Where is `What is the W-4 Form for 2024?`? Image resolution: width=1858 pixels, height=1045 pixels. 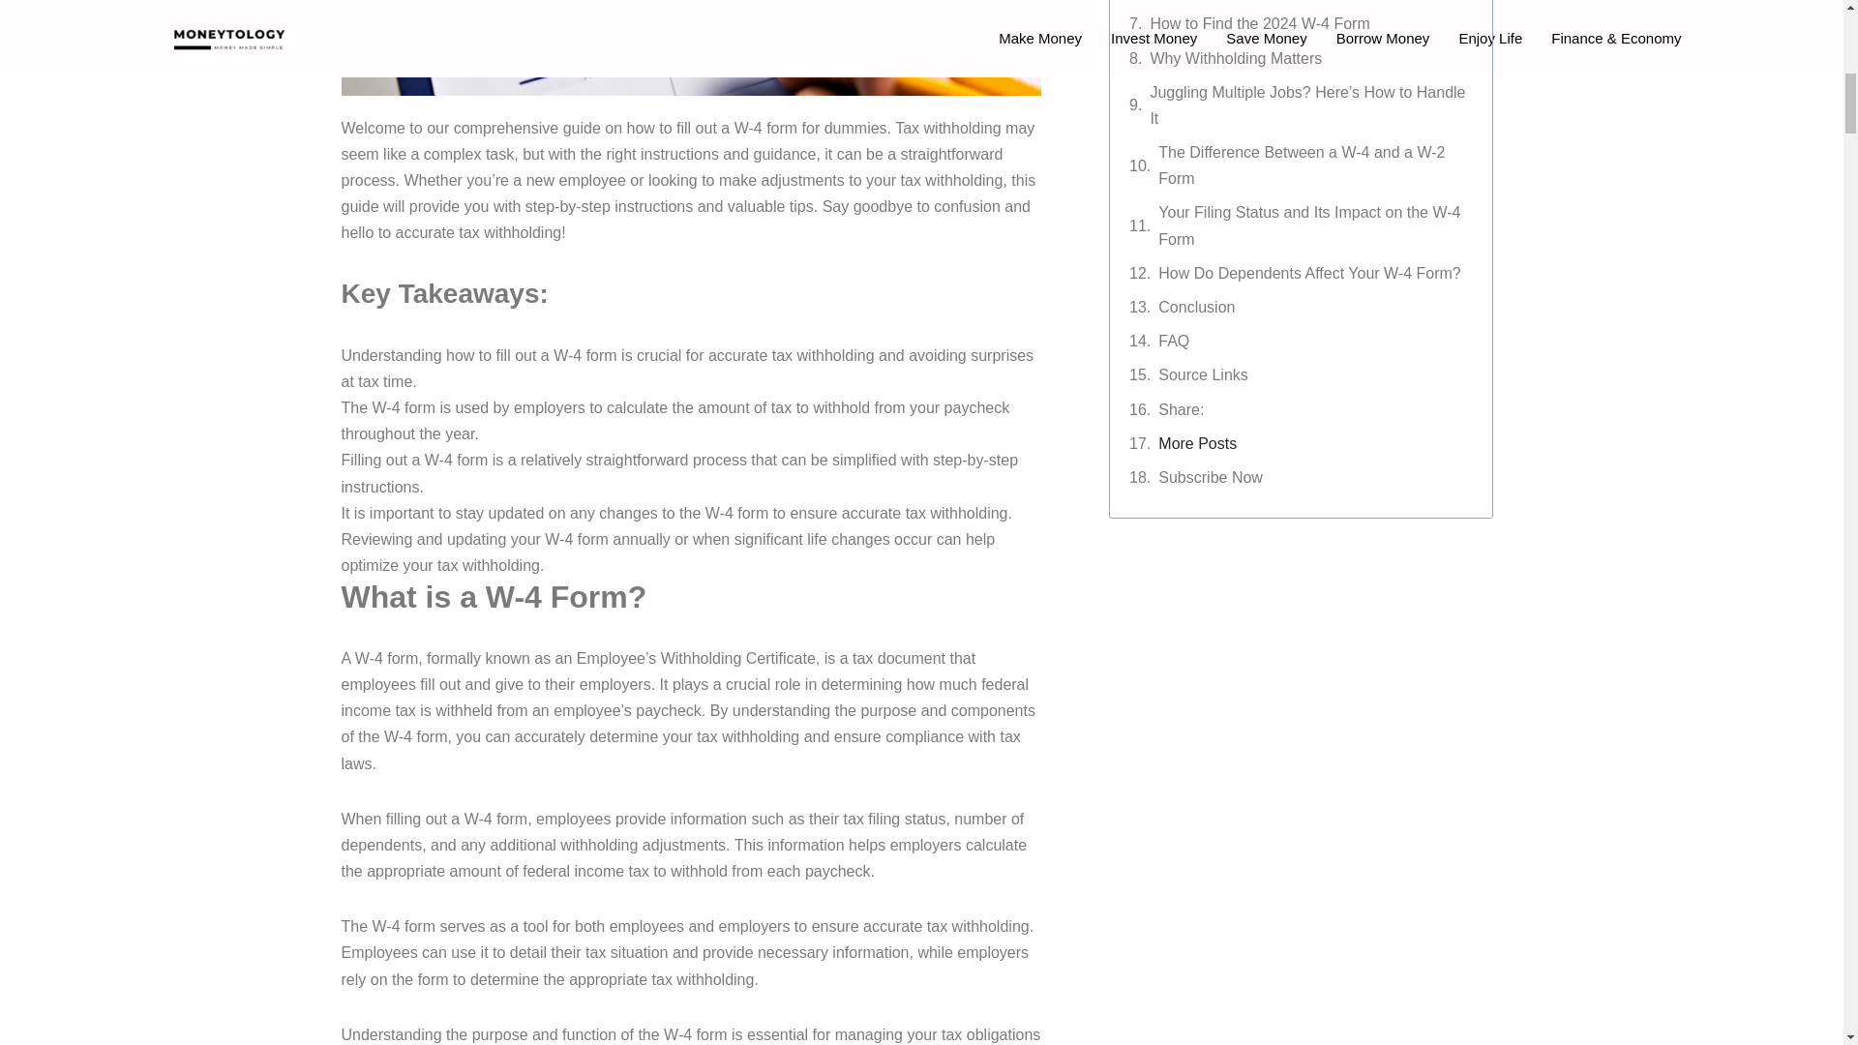 What is the W-4 Form for 2024? is located at coordinates (1260, 2).